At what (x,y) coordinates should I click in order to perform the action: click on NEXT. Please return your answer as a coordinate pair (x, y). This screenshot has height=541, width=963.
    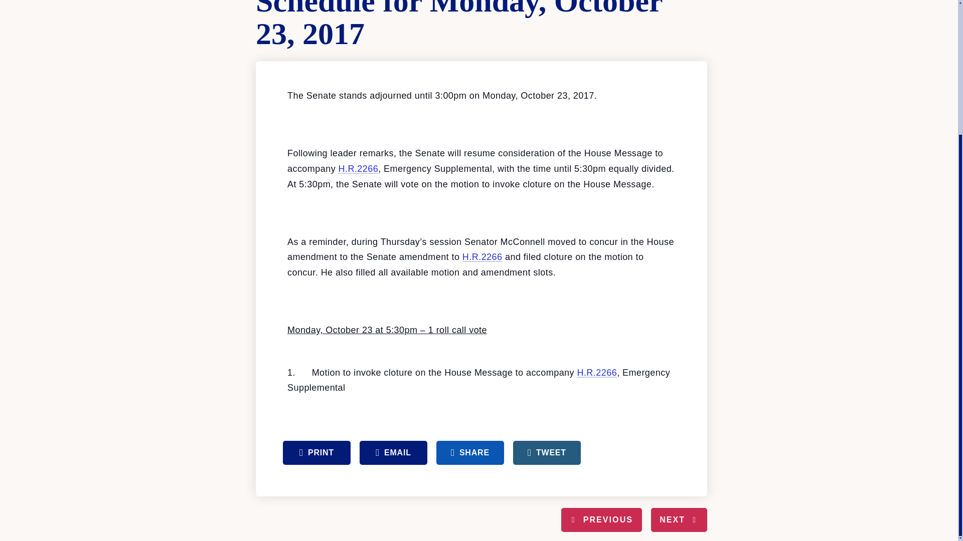
    Looking at the image, I should click on (679, 520).